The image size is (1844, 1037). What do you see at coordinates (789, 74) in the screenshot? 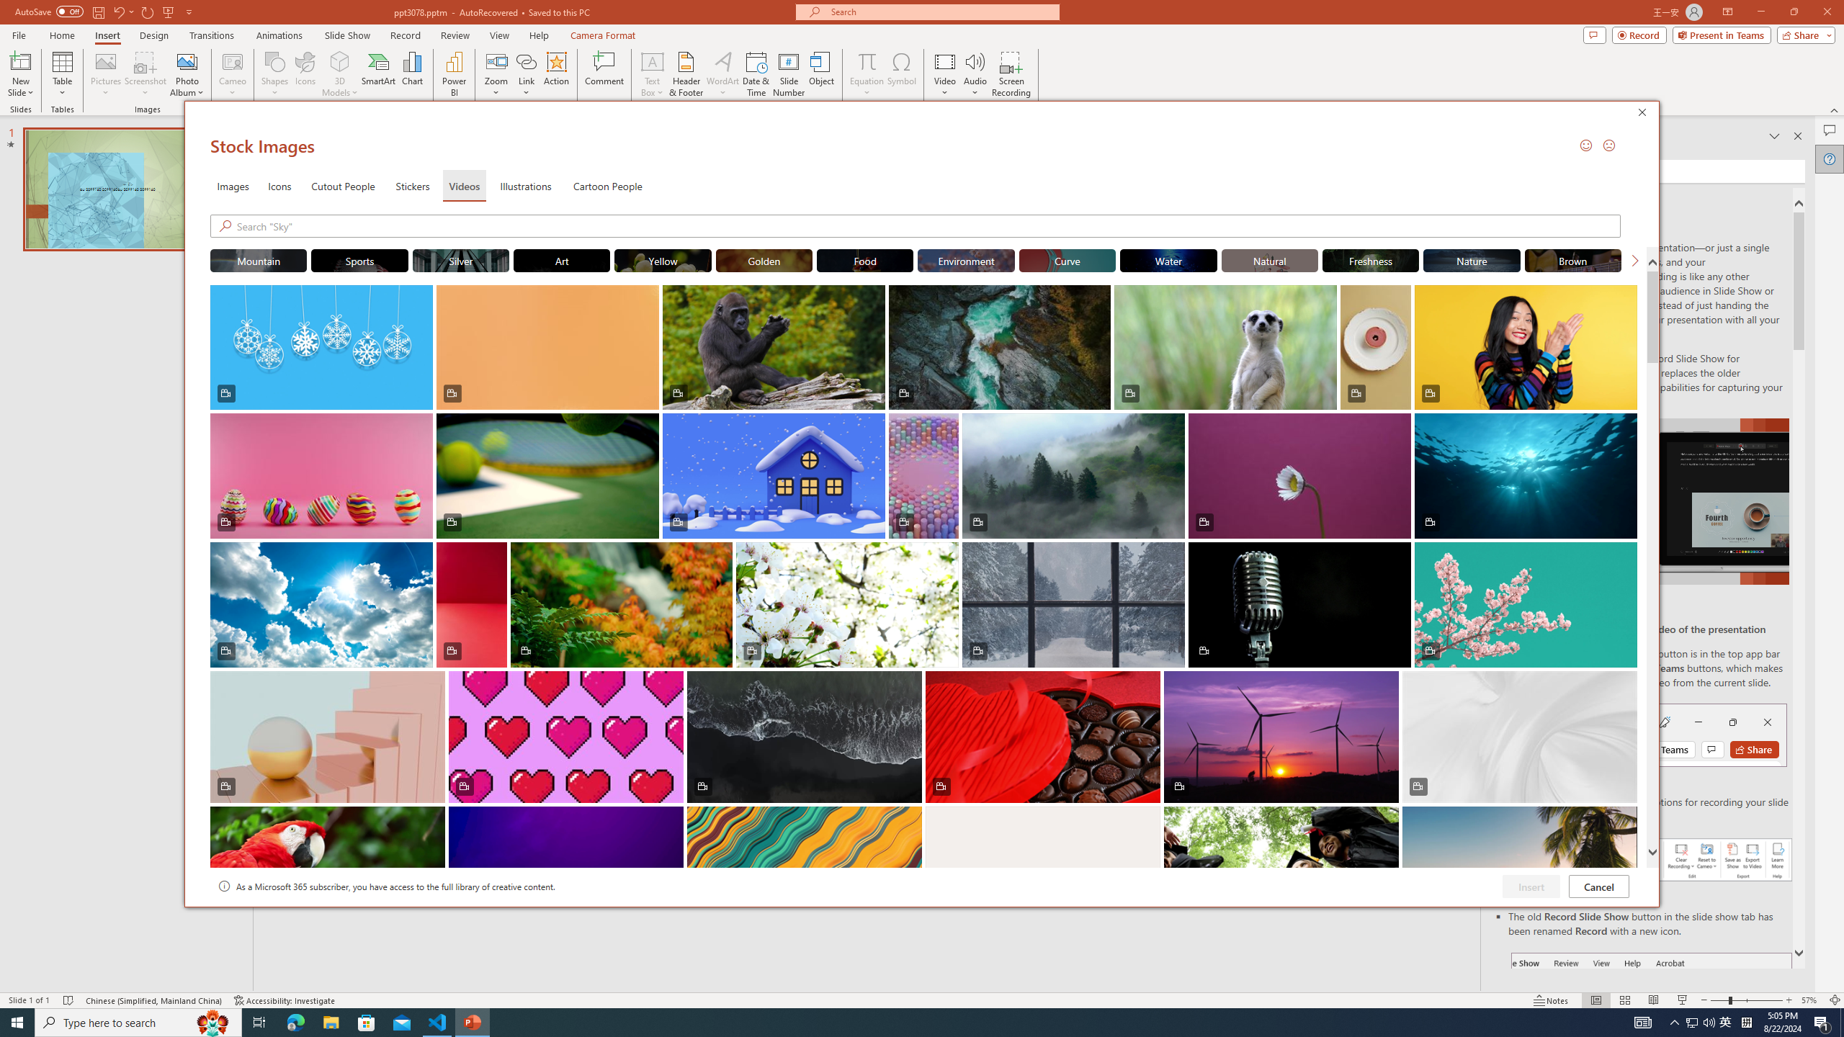
I see `Slide Number` at bounding box center [789, 74].